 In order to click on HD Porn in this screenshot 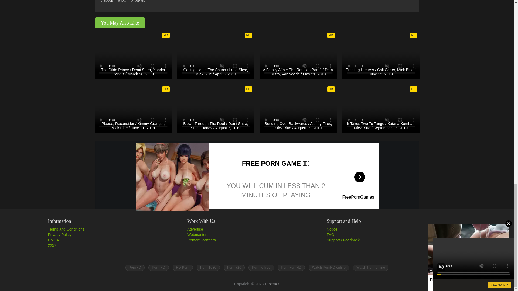, I will do `click(234, 268)`.